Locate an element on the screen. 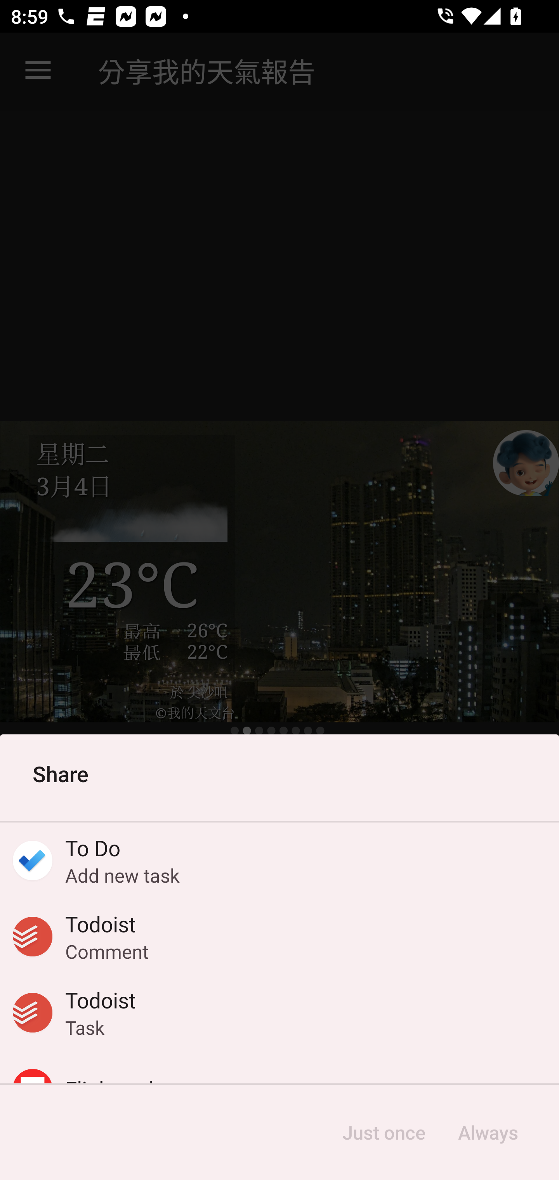 This screenshot has width=559, height=1180. Todoist Comment is located at coordinates (279, 937).